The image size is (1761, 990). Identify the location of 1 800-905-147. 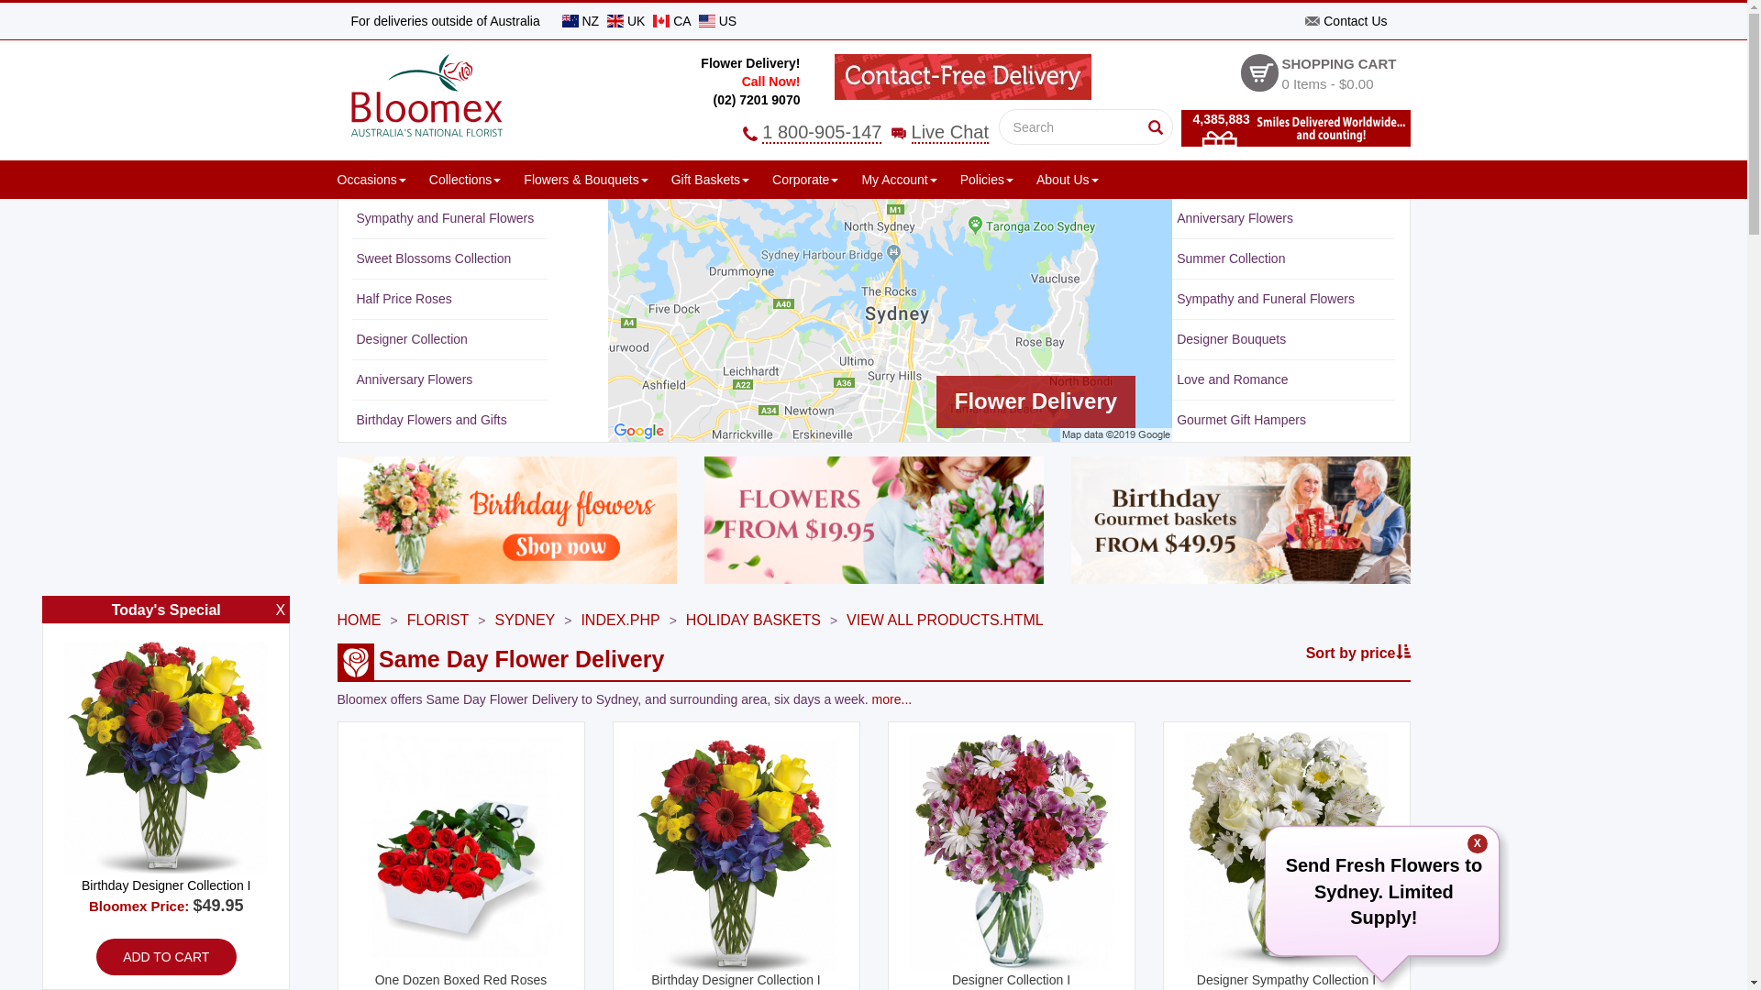
(814, 132).